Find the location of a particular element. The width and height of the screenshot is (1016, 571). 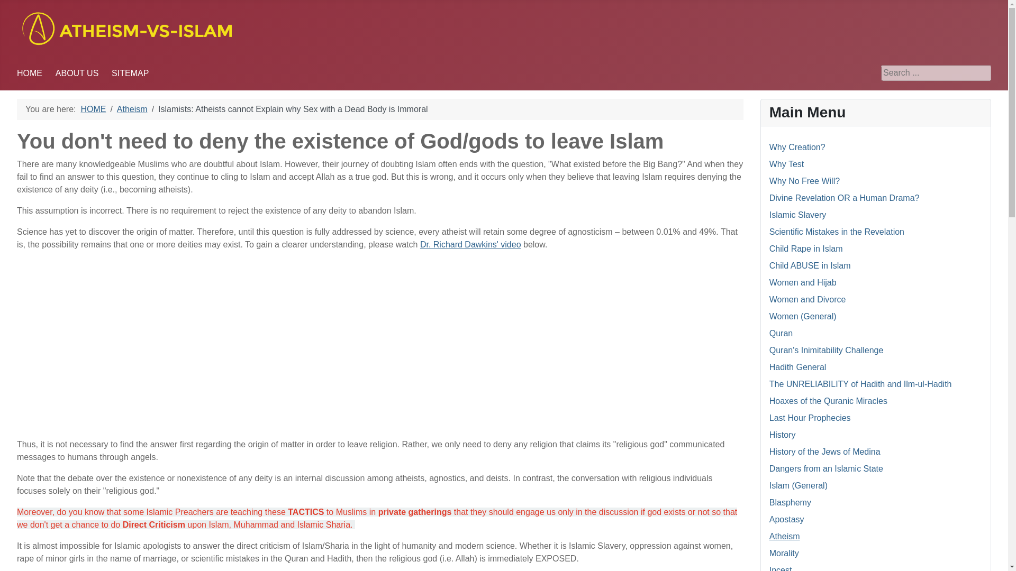

History of the Jews of Medina is located at coordinates (824, 452).